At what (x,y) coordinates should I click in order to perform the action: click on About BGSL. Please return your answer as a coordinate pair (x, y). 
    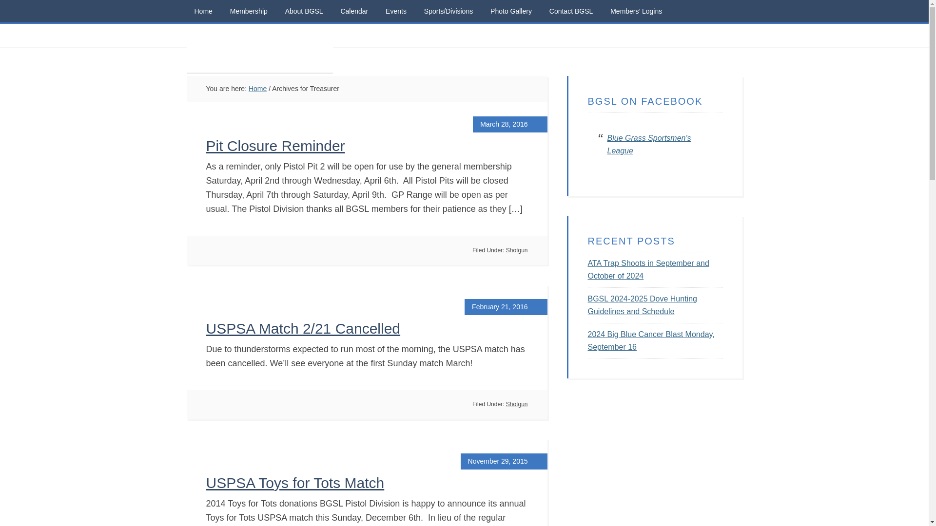
    Looking at the image, I should click on (304, 11).